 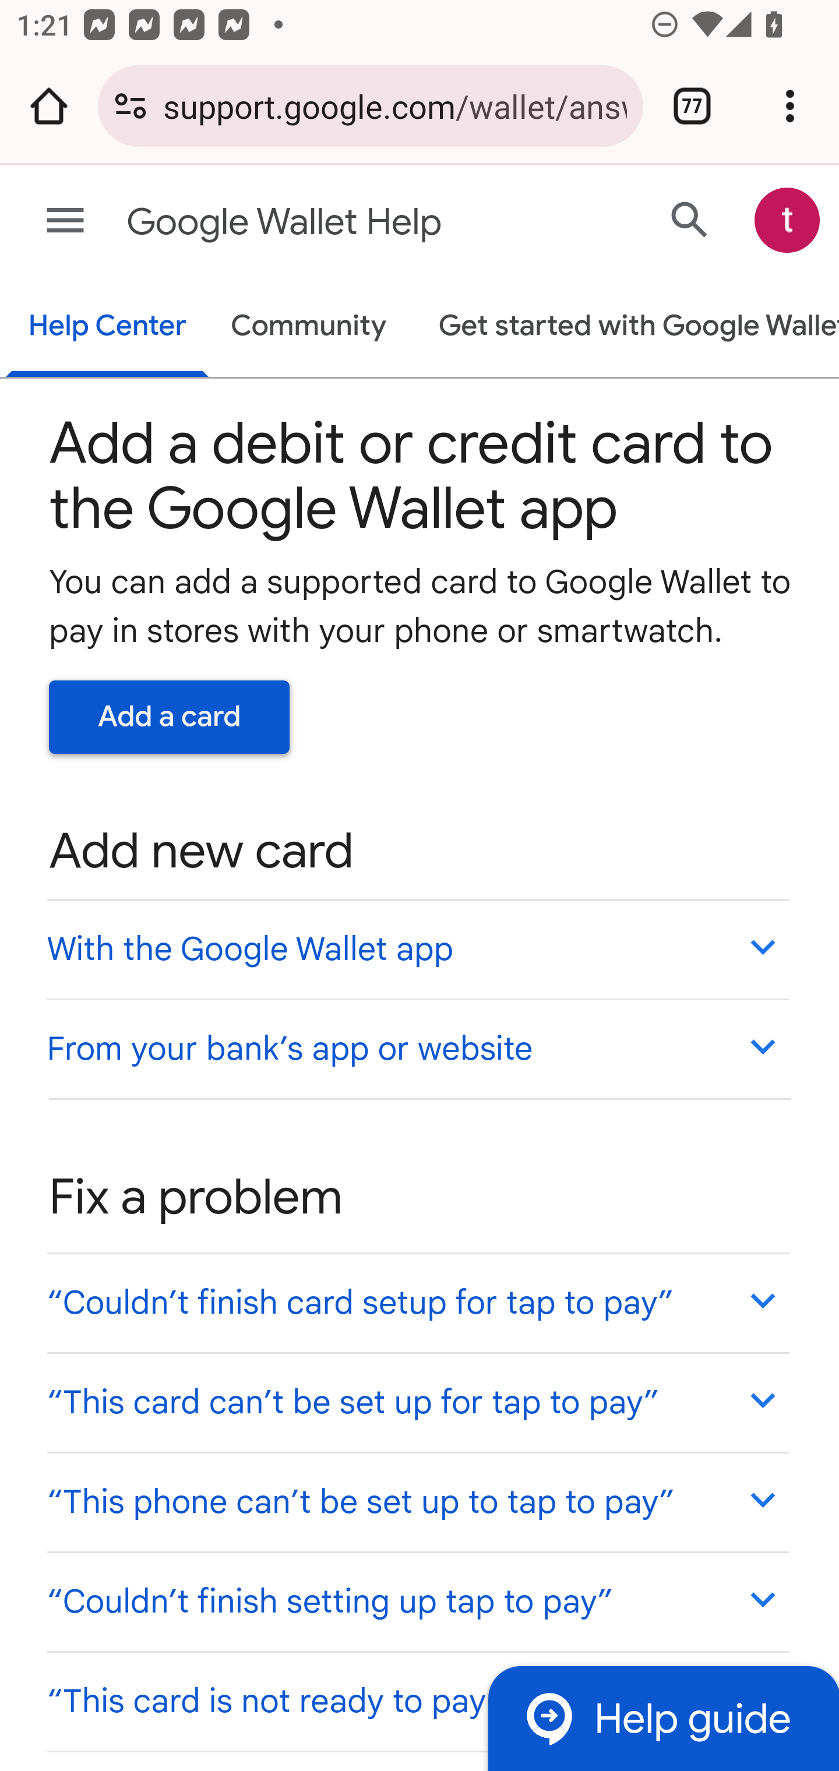 What do you see at coordinates (417, 1303) in the screenshot?
I see `“Couldn’t finish card setup for tap to pay”` at bounding box center [417, 1303].